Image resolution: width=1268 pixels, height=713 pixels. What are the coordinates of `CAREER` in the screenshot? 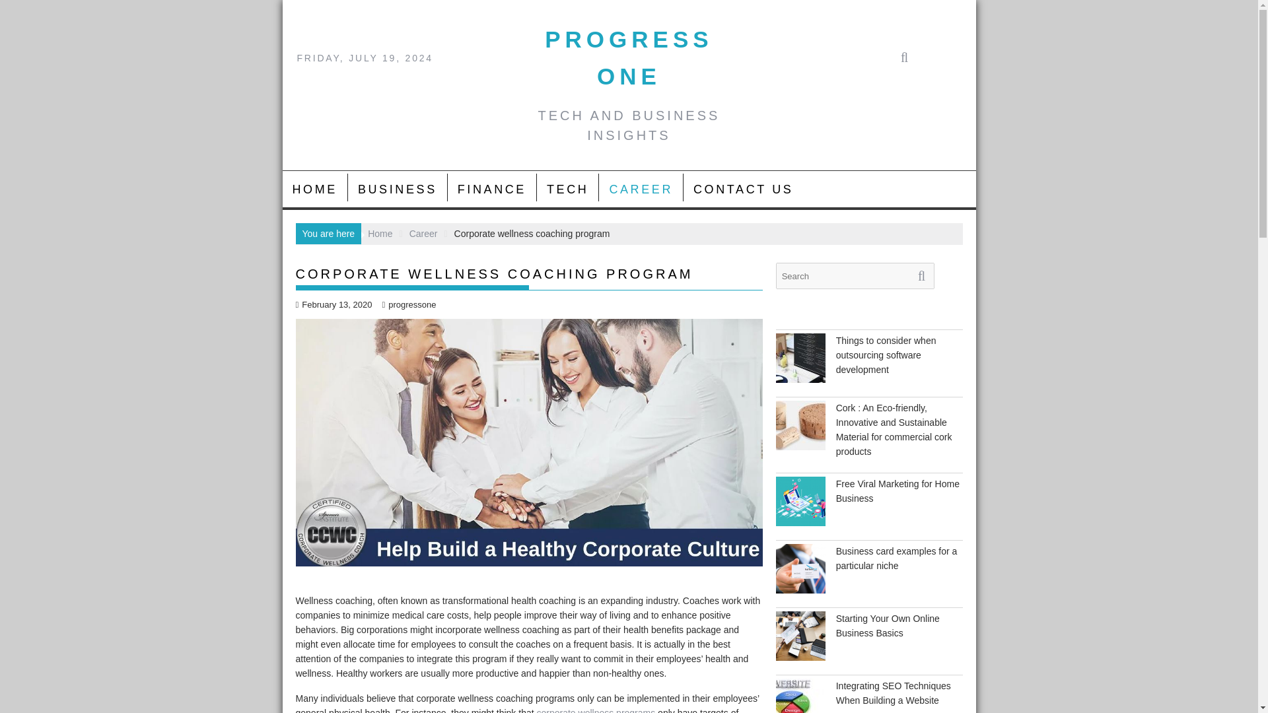 It's located at (641, 189).